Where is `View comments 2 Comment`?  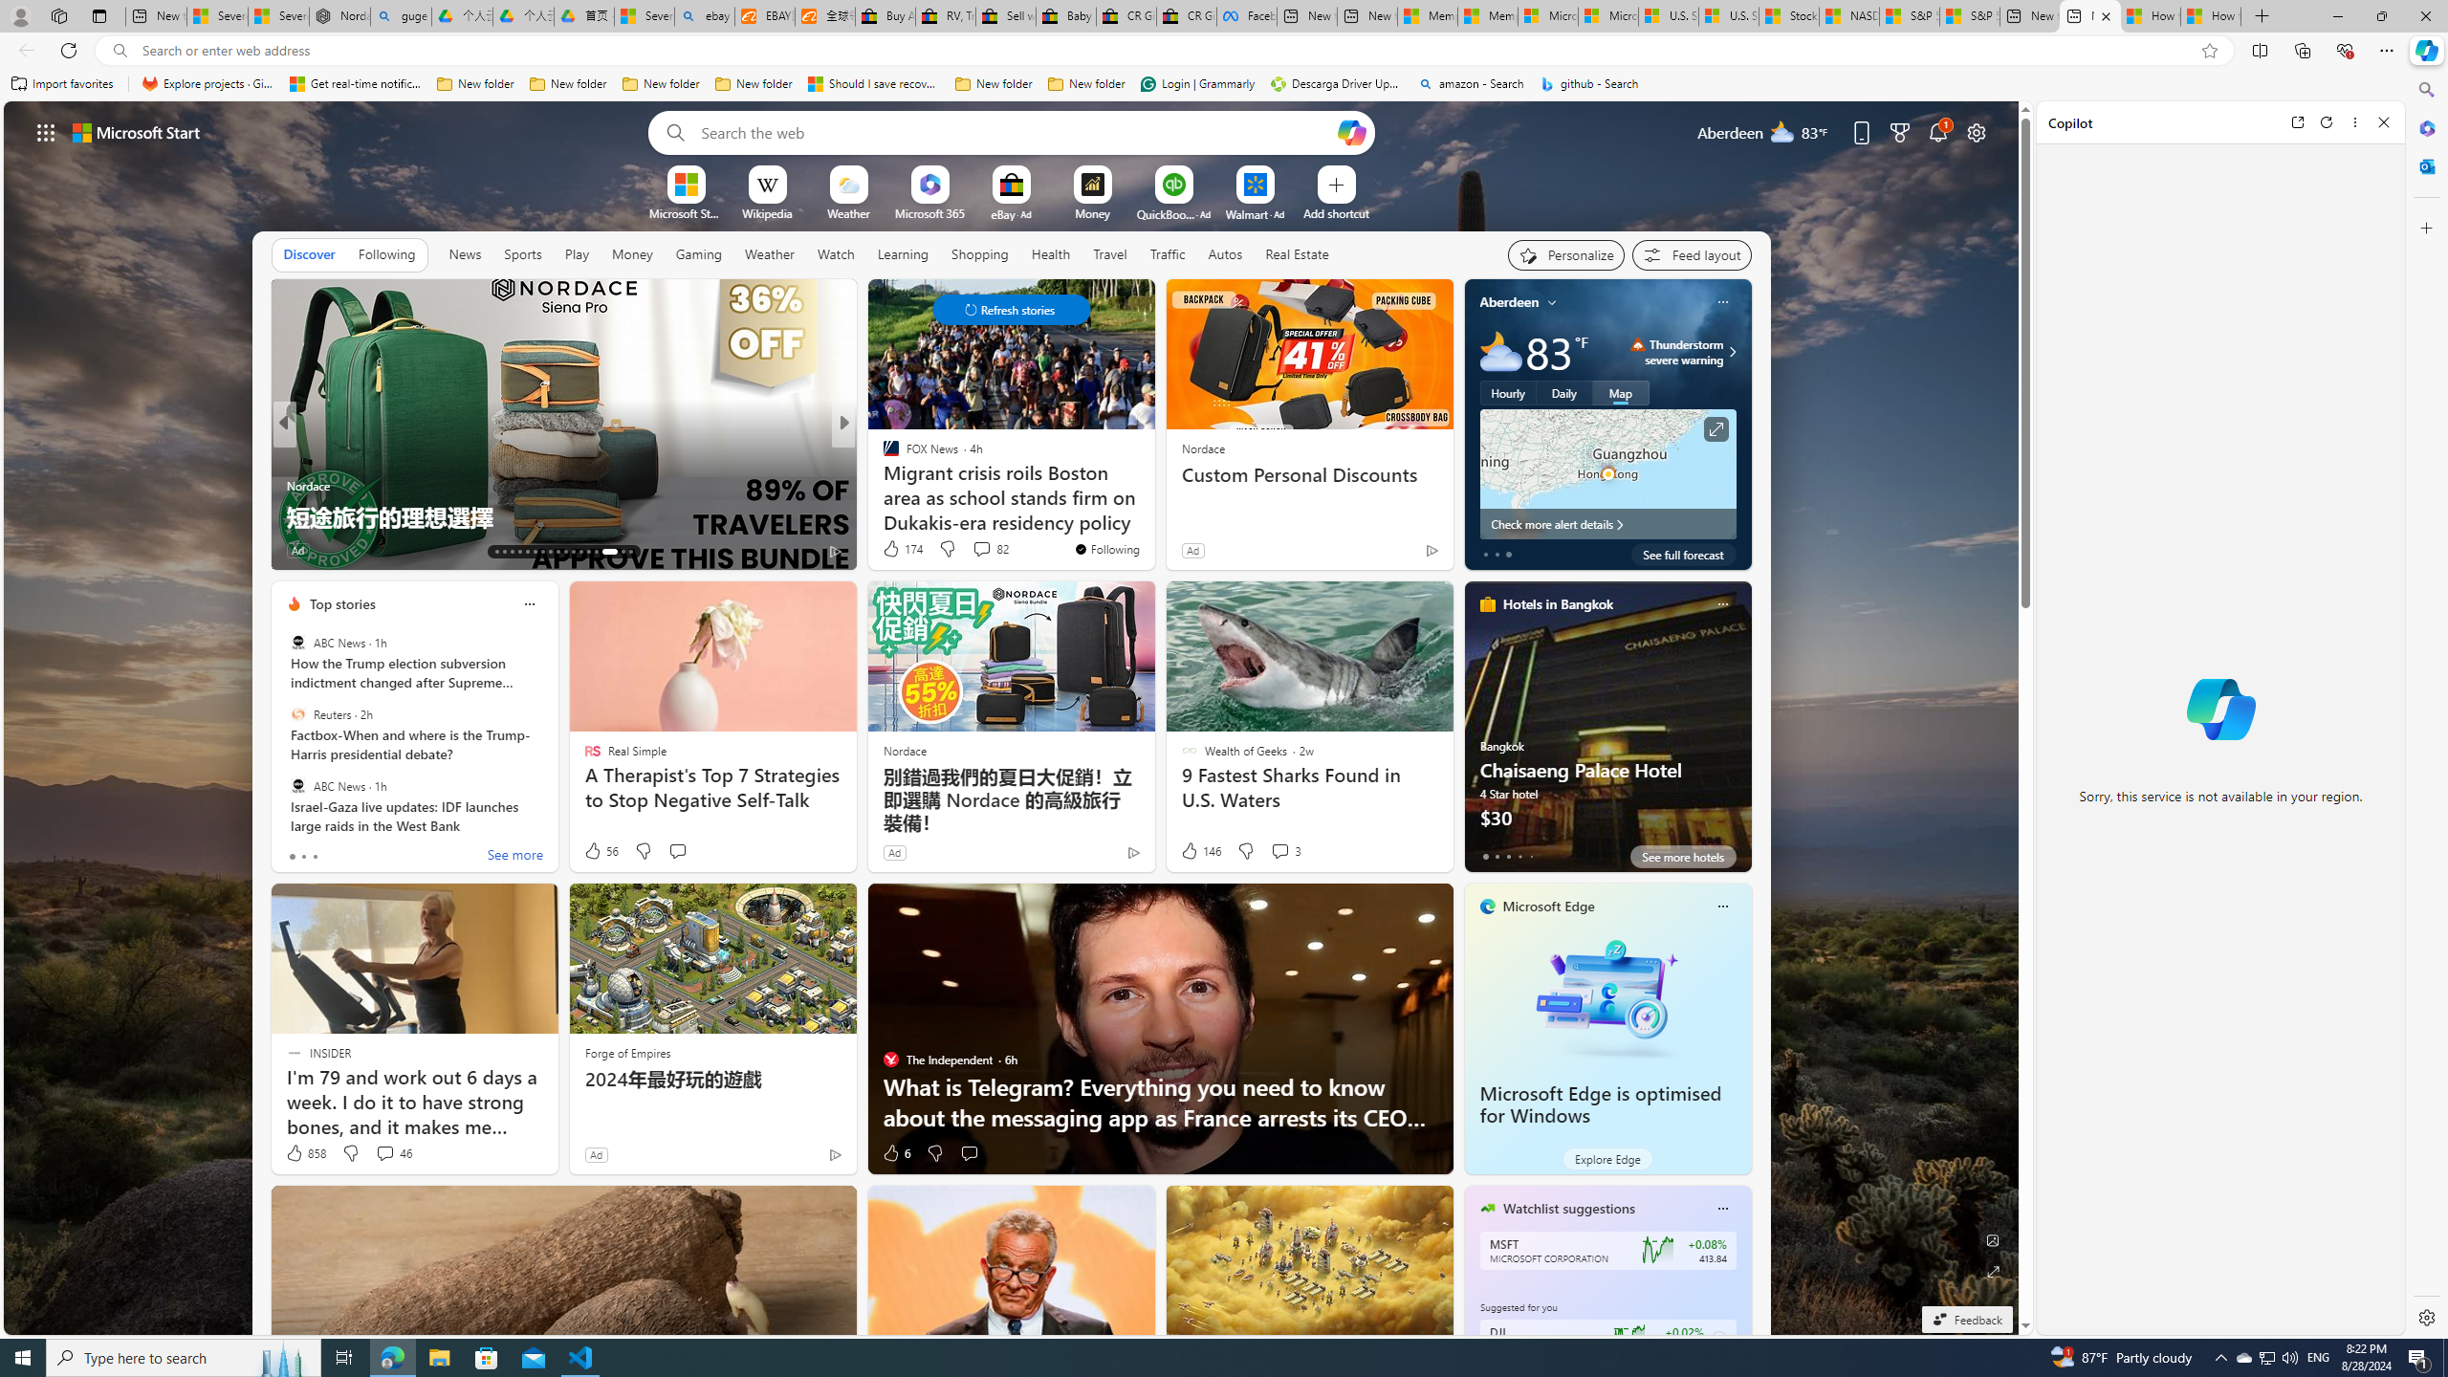 View comments 2 Comment is located at coordinates (384, 551).